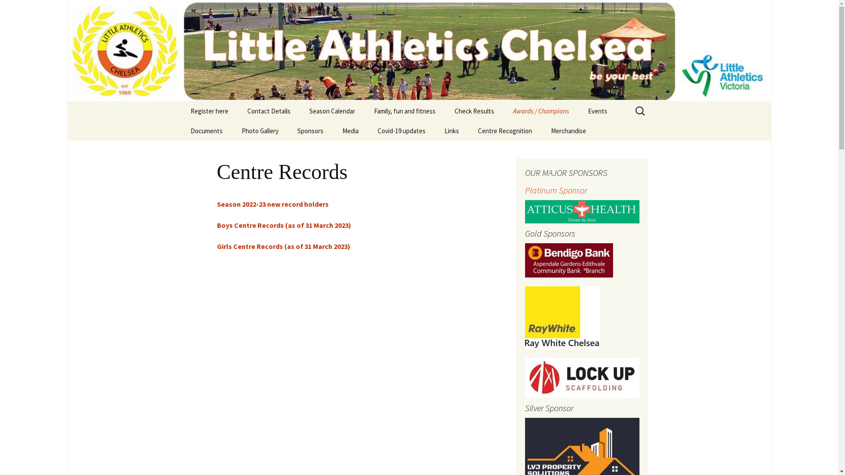 Image resolution: width=845 pixels, height=475 pixels. Describe the element at coordinates (548, 134) in the screenshot. I see `Centre Awards & Records 2022-23` at that location.